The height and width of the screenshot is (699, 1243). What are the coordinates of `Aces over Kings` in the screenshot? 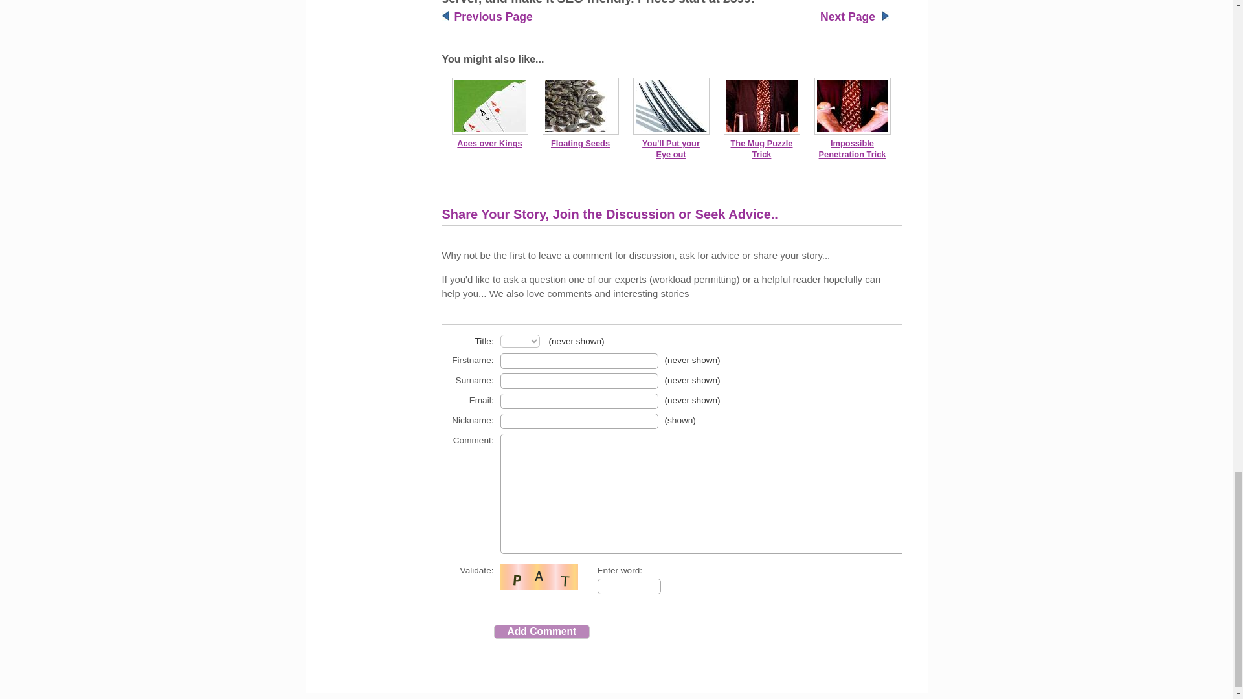 It's located at (489, 142).